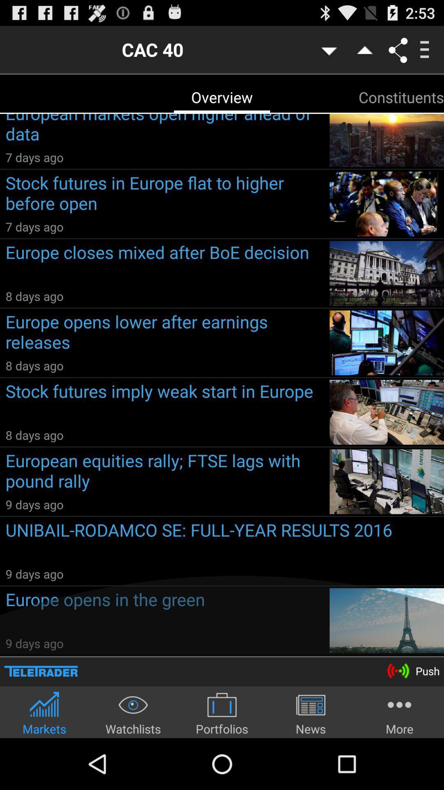  I want to click on choose the item next to portfolios, so click(311, 713).